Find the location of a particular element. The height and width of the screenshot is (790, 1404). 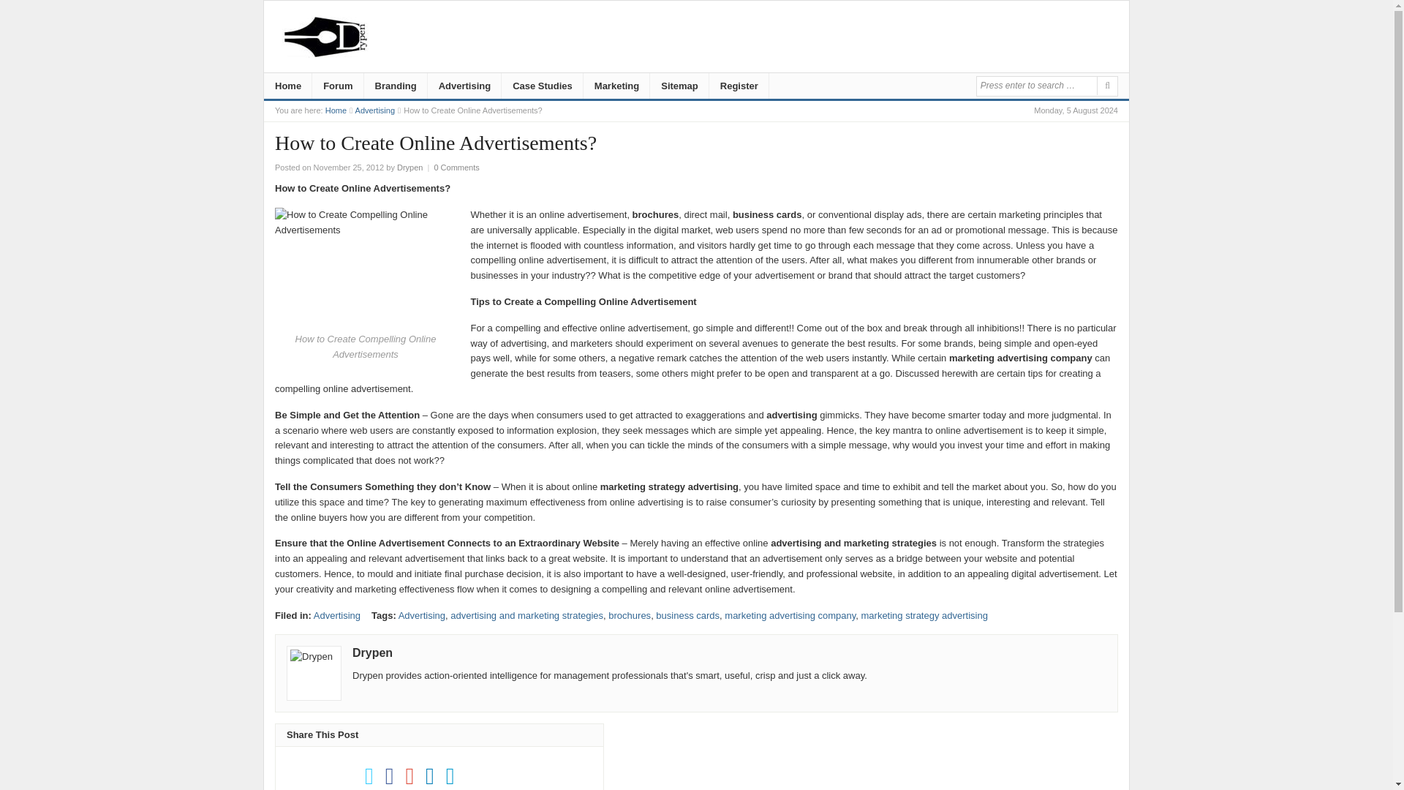

Register is located at coordinates (739, 87).